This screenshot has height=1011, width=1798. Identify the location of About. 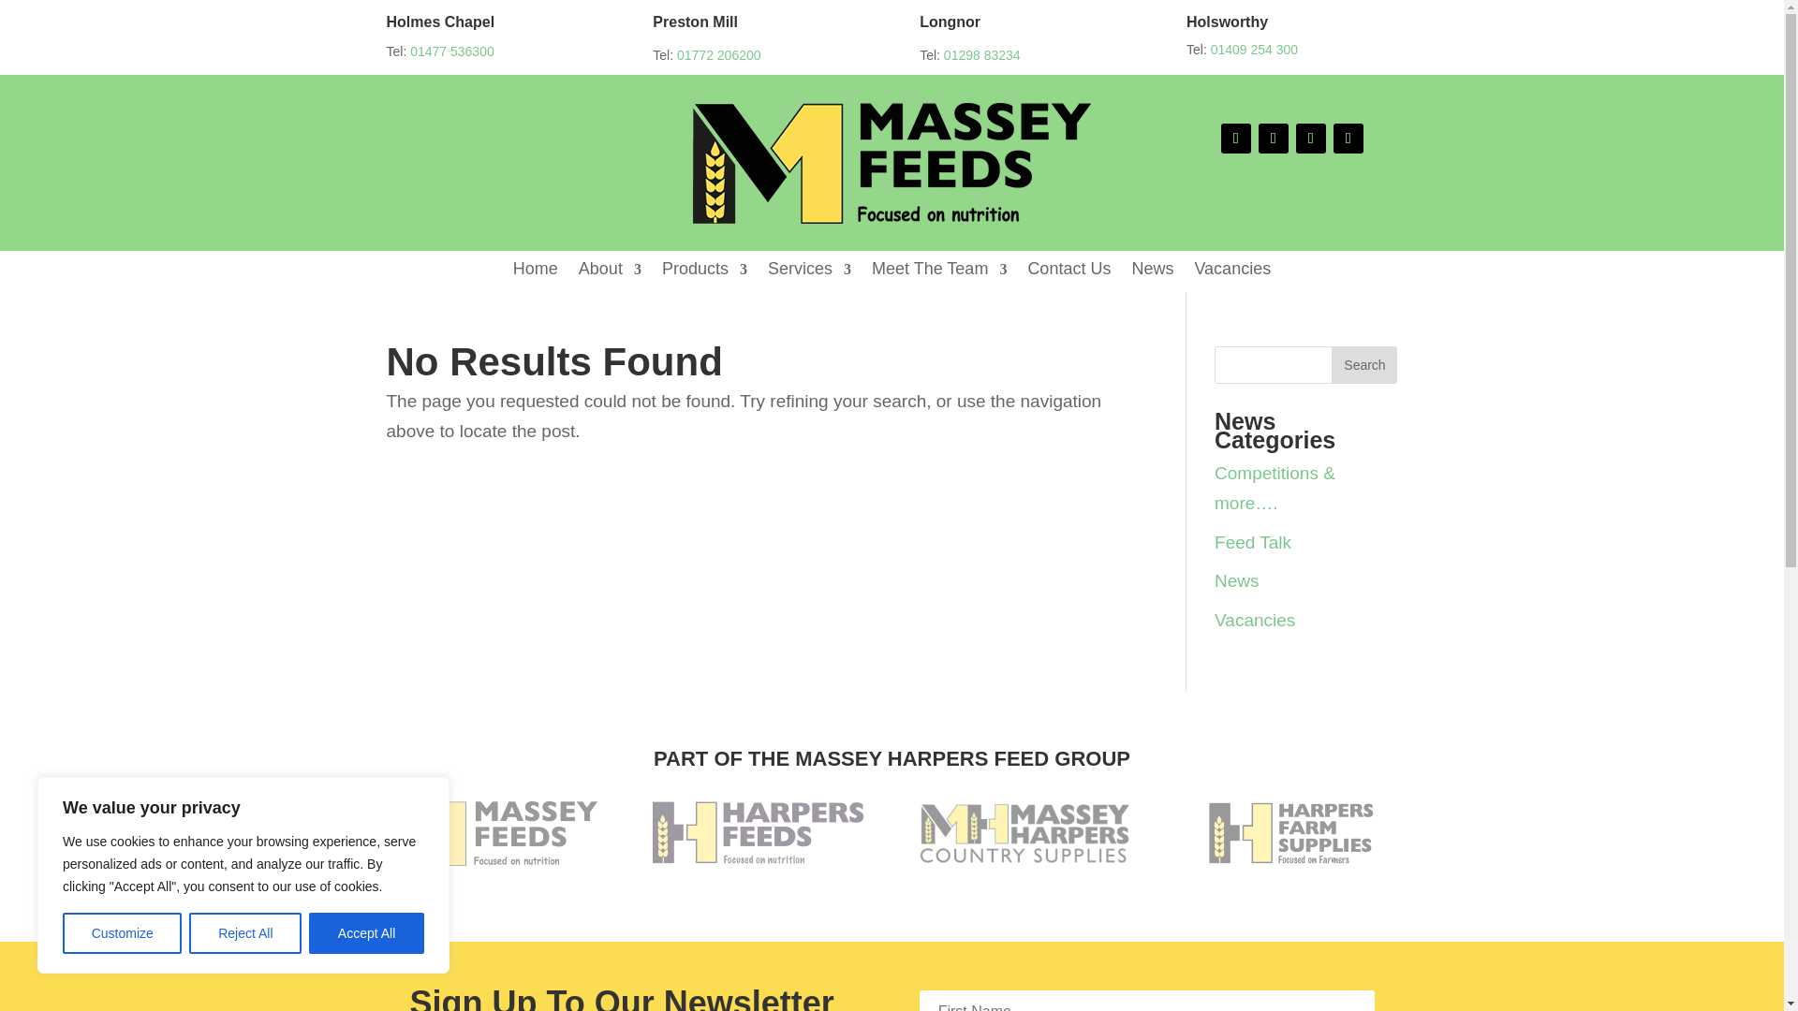
(611, 272).